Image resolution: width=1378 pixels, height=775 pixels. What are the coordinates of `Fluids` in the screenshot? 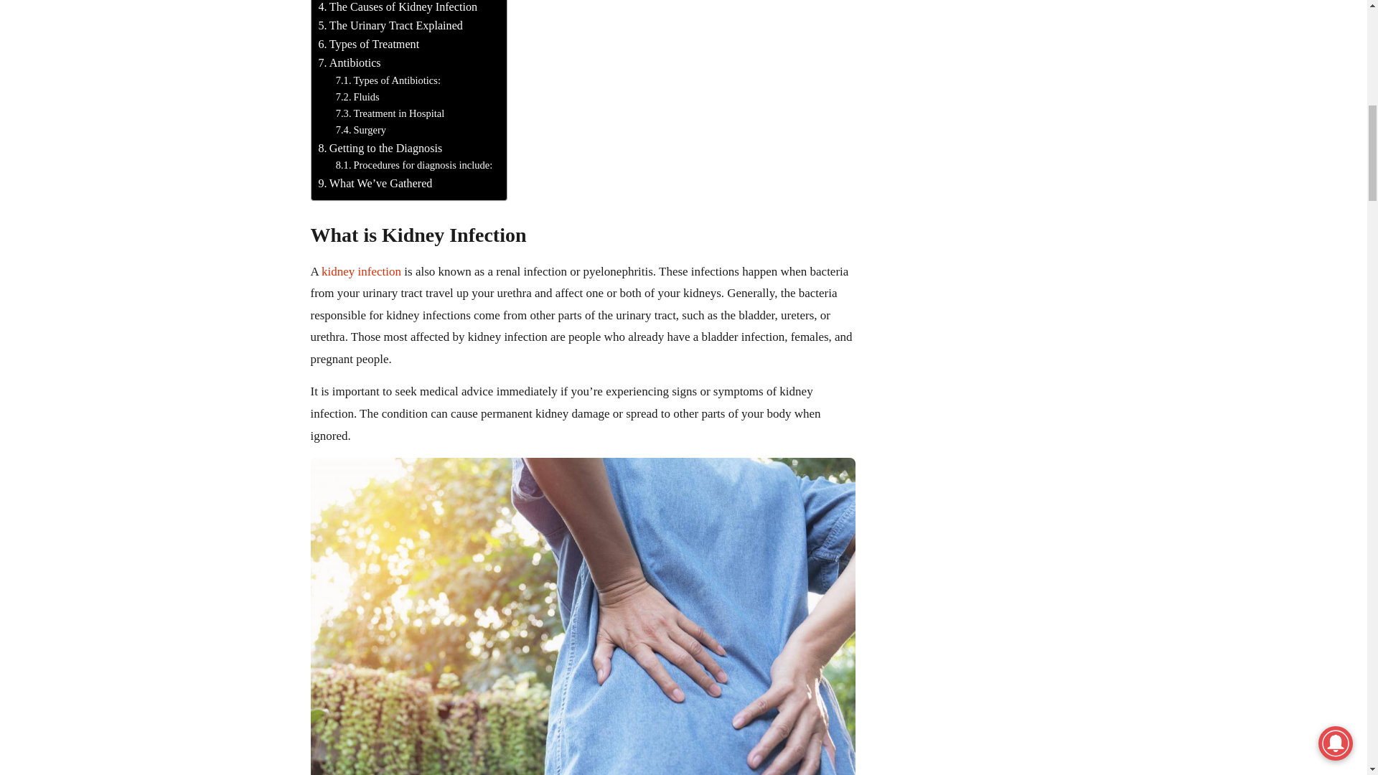 It's located at (357, 97).